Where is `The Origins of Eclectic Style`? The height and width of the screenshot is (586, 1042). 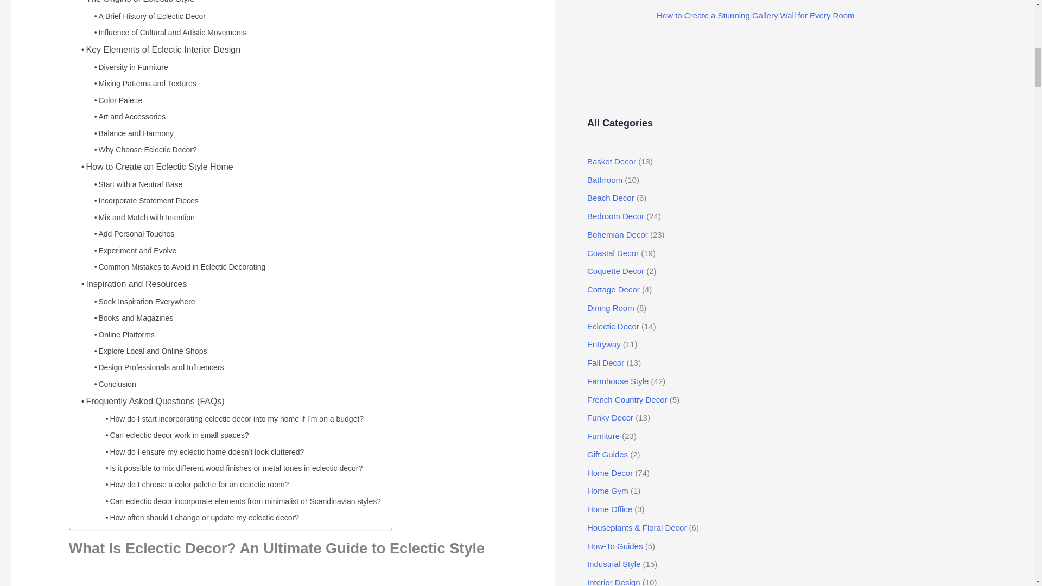
The Origins of Eclectic Style is located at coordinates (135, 3).